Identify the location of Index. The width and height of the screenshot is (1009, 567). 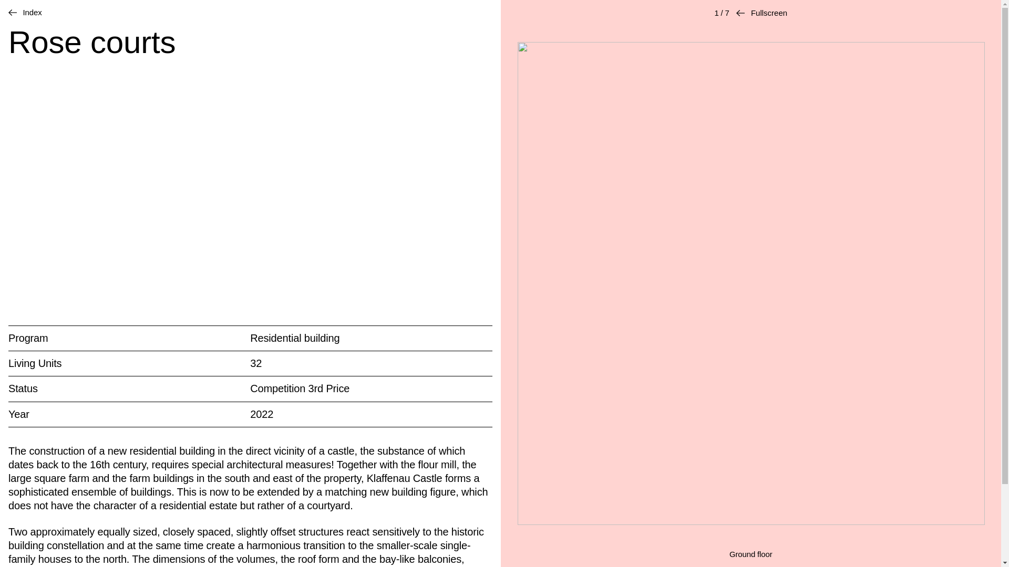
(25, 13).